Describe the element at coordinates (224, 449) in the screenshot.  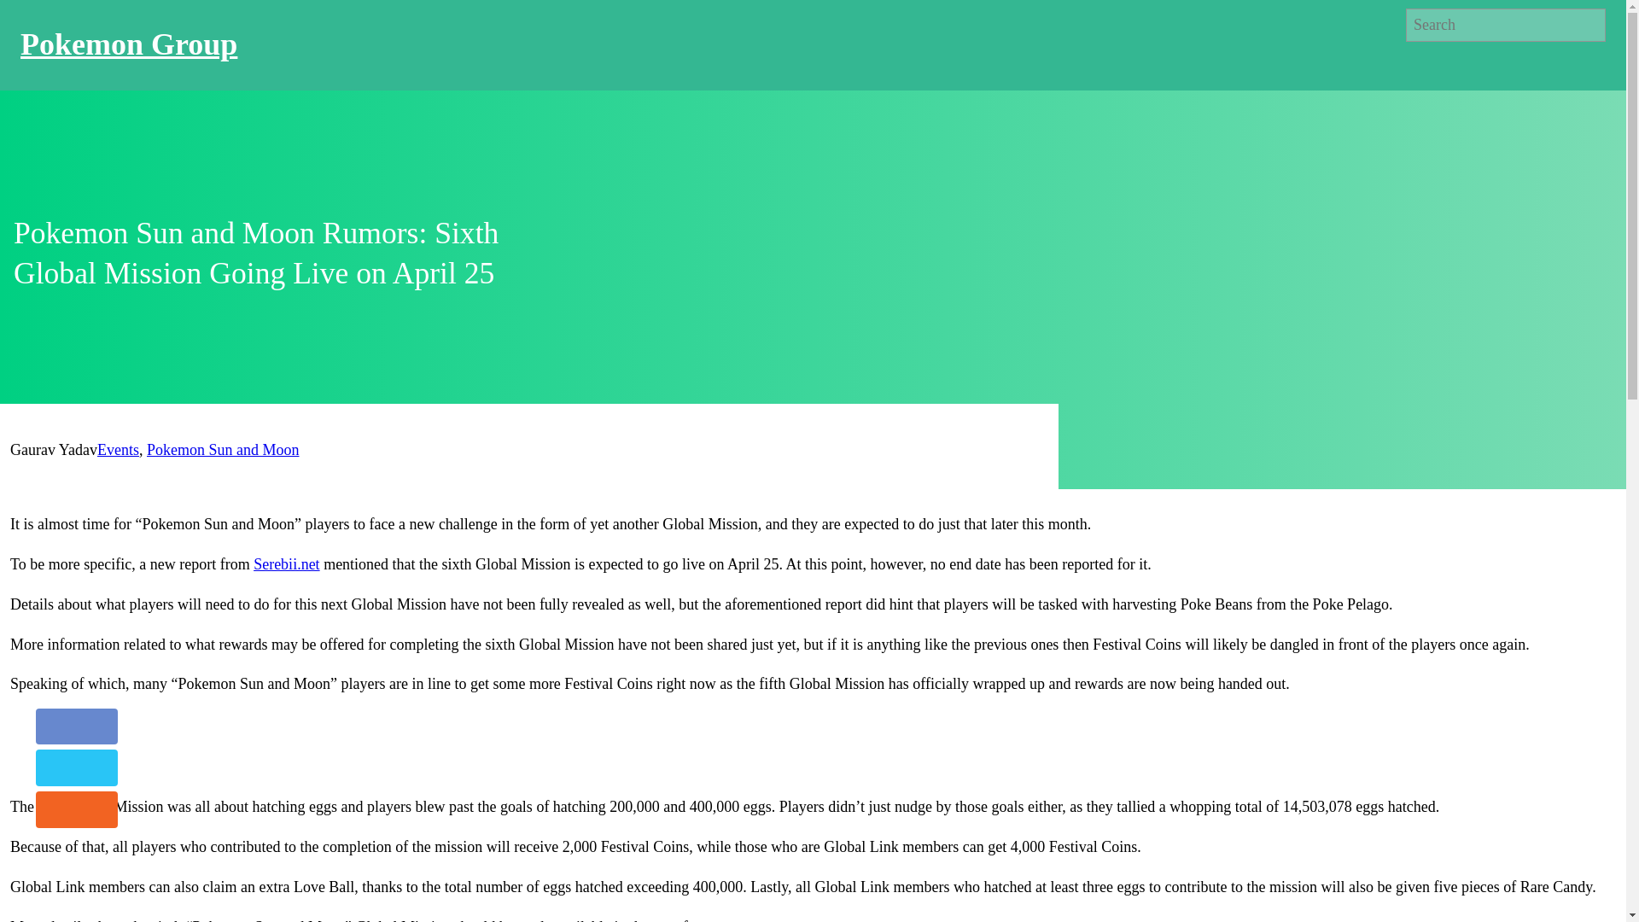
I see `Pokemon Sun and Moon` at that location.